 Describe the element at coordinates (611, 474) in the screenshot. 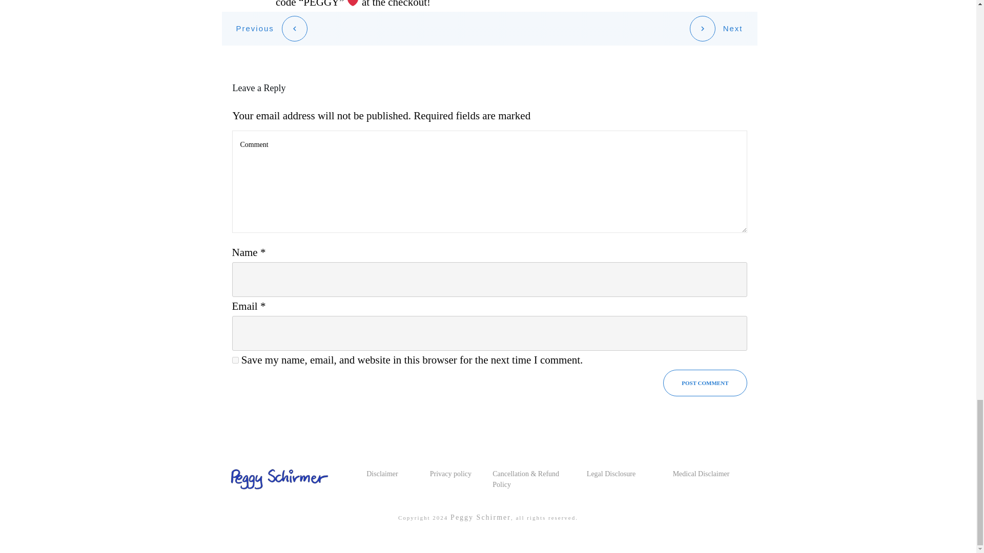

I see `Legal Disclosure` at that location.